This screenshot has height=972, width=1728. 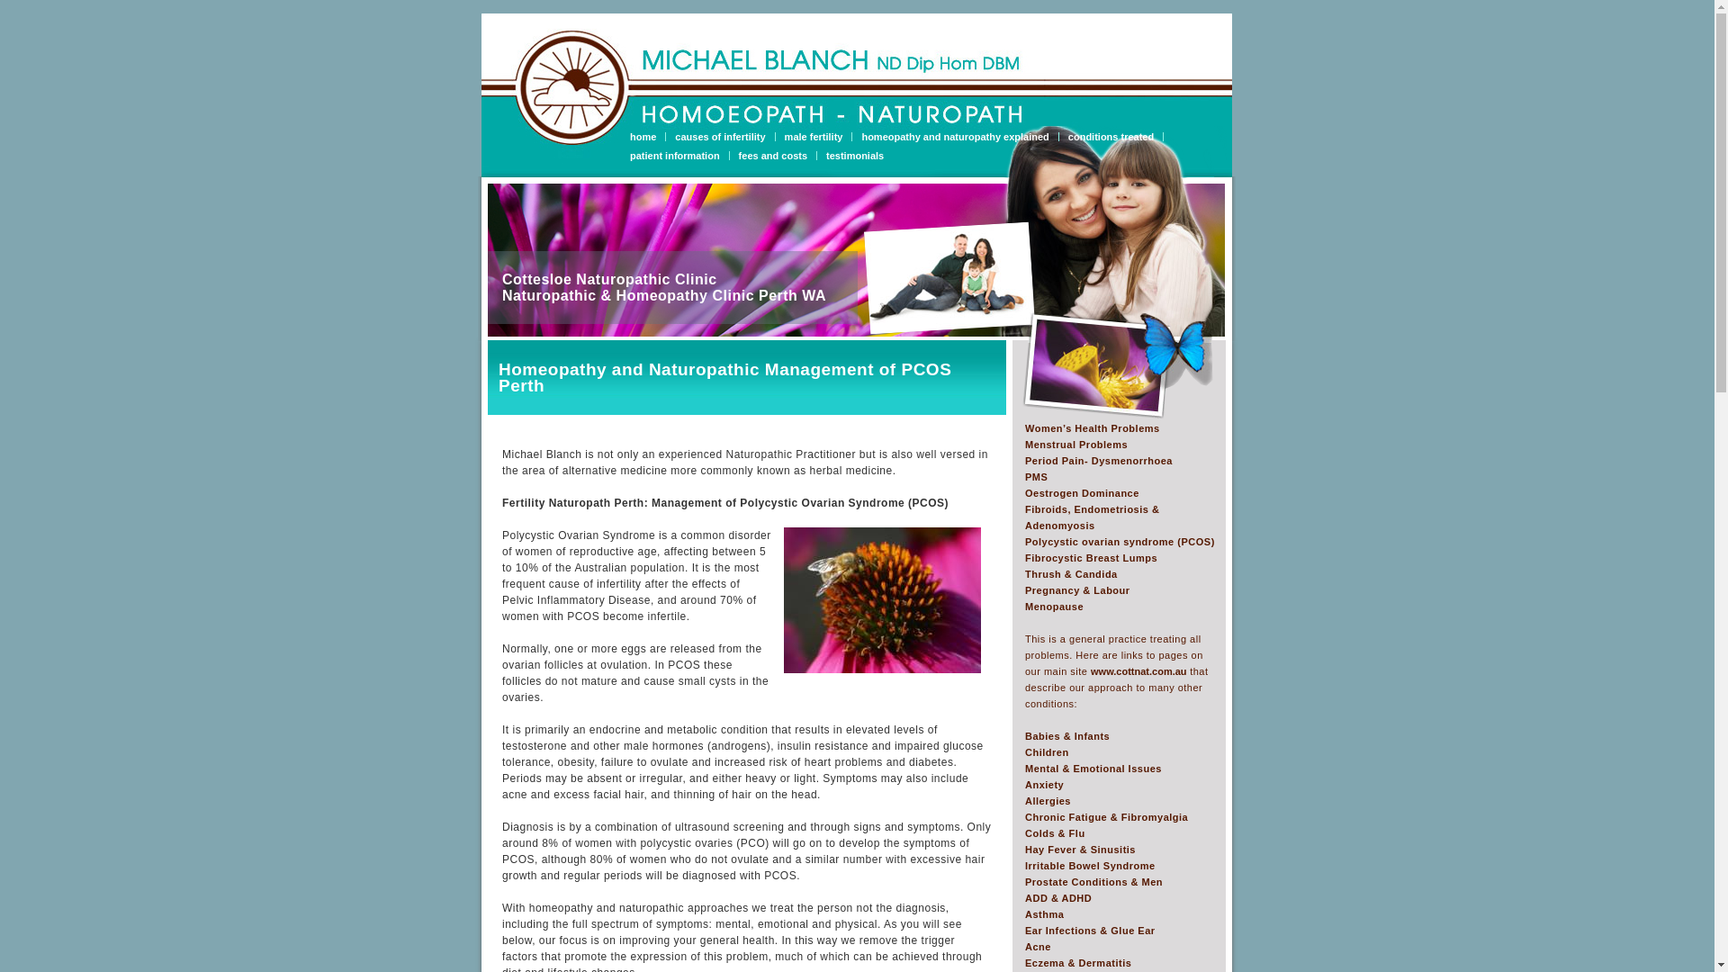 What do you see at coordinates (1039, 947) in the screenshot?
I see `Acne` at bounding box center [1039, 947].